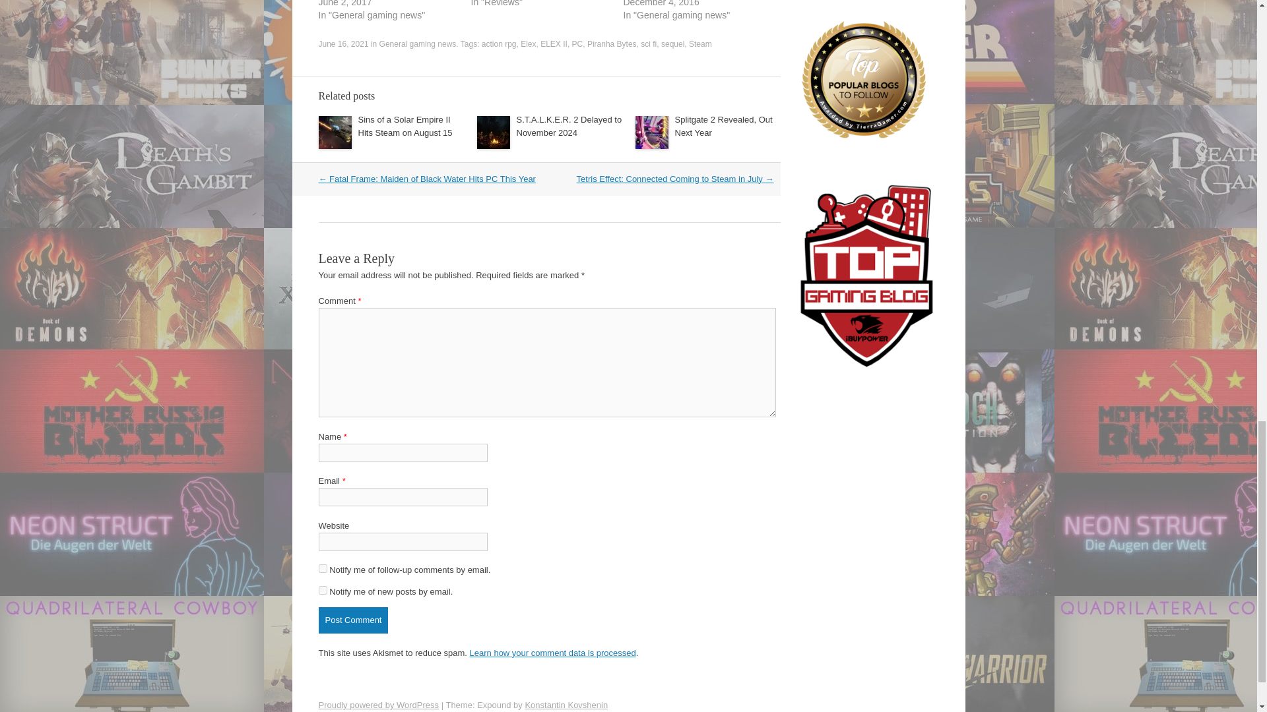  I want to click on Splitgate 2 Revealed, Out Next Year, so click(723, 126).